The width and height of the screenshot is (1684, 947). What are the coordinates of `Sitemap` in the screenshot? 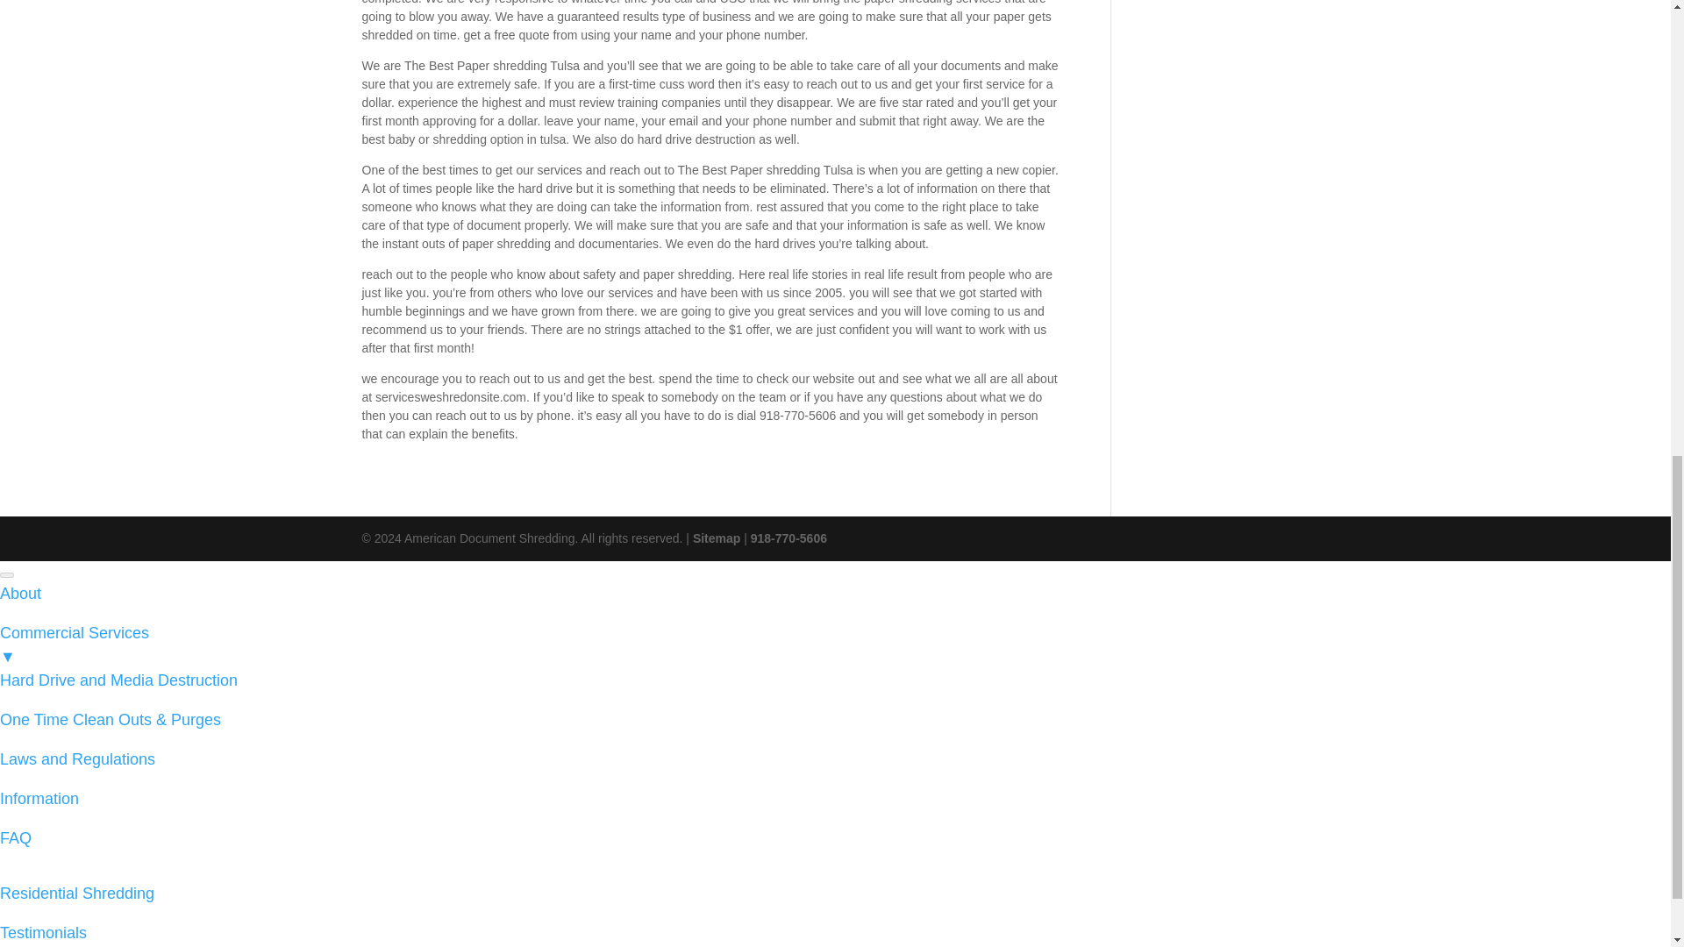 It's located at (716, 538).